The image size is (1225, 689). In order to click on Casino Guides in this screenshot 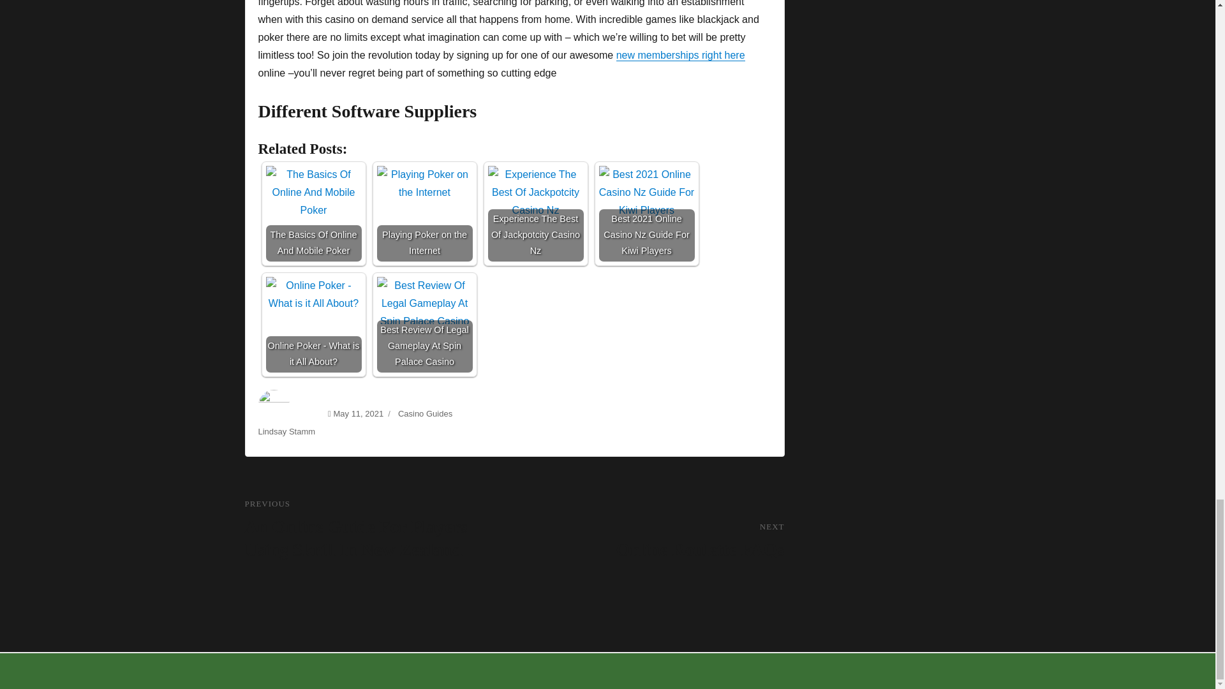, I will do `click(313, 214)`.